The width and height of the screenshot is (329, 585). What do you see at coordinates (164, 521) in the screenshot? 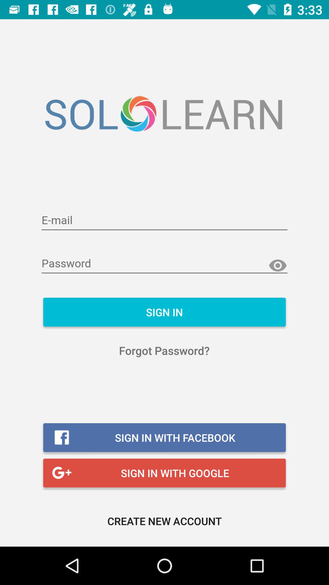
I see `turn off item below the sign in with icon` at bounding box center [164, 521].